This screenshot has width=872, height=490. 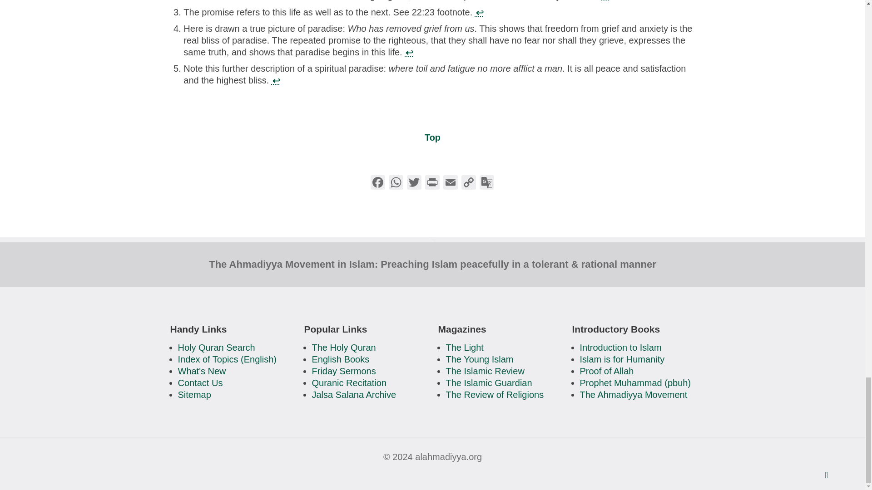 I want to click on WhatsApp, so click(x=396, y=183).